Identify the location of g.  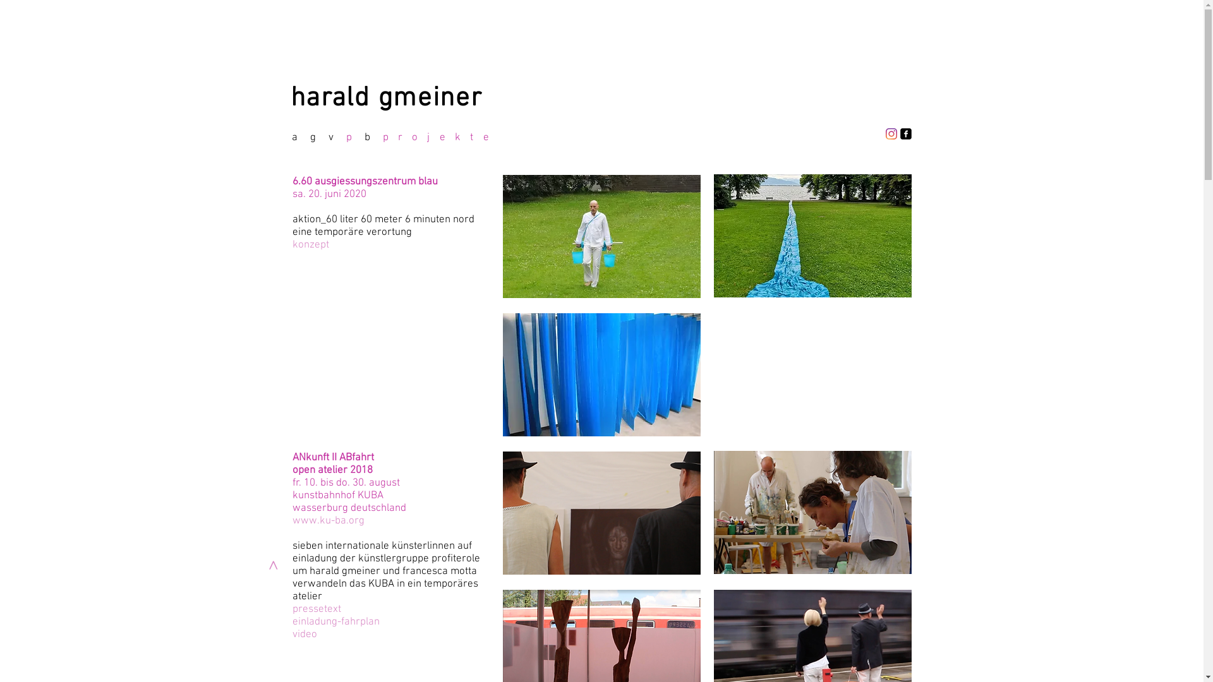
(312, 138).